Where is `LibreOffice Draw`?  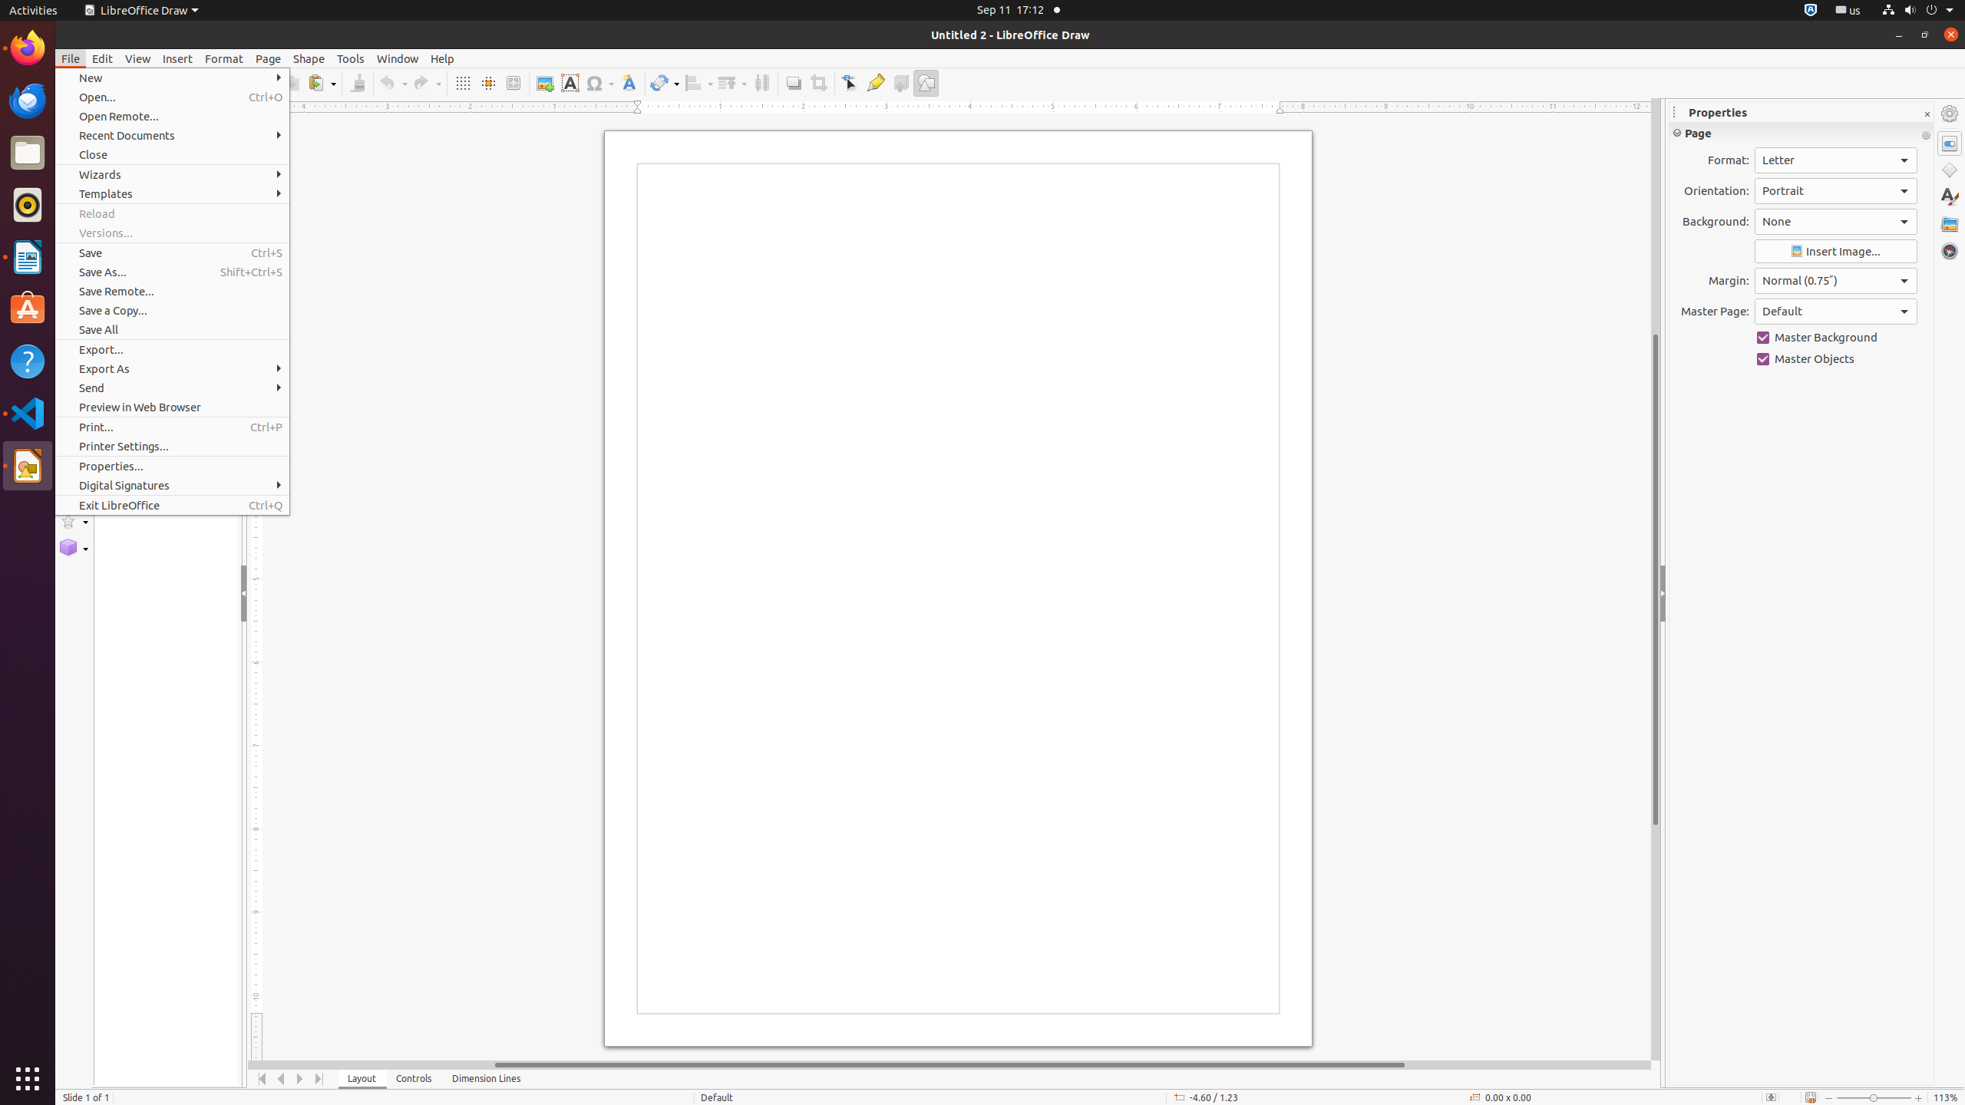 LibreOffice Draw is located at coordinates (141, 11).